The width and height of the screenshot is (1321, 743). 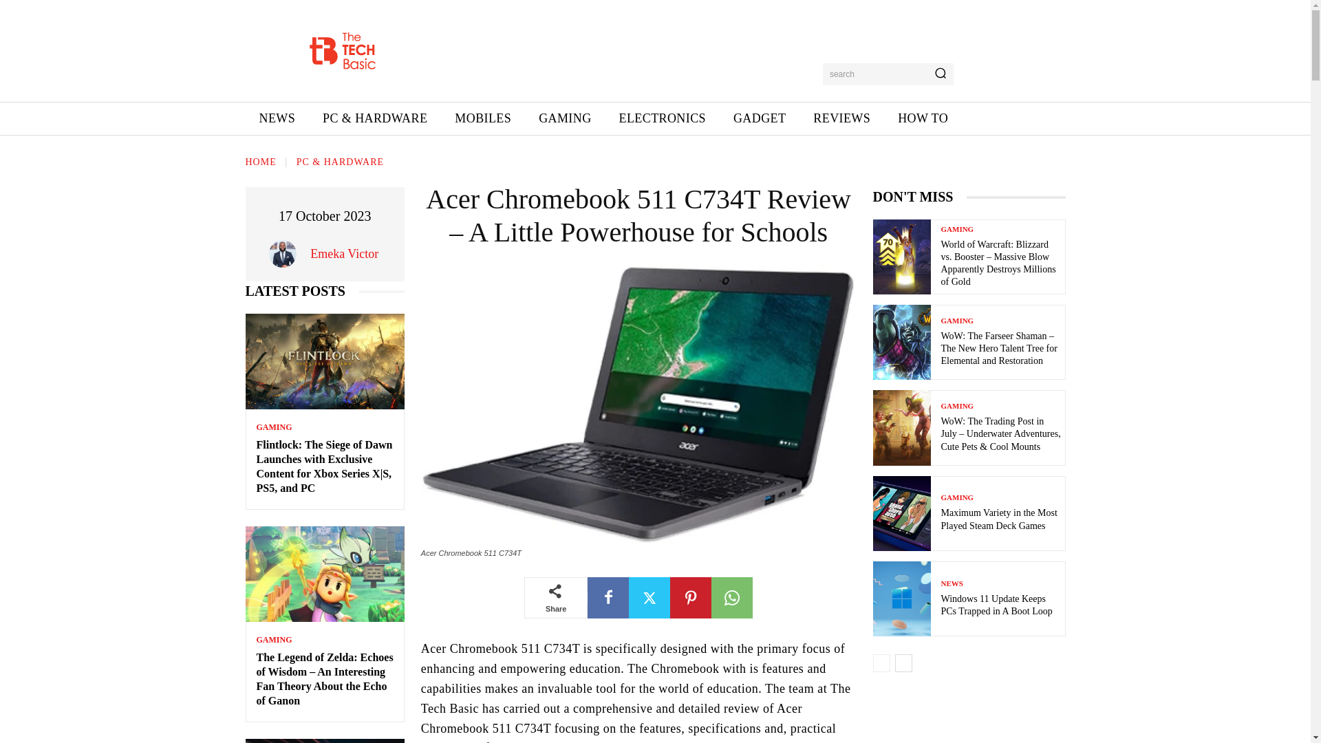 I want to click on GAMING, so click(x=274, y=427).